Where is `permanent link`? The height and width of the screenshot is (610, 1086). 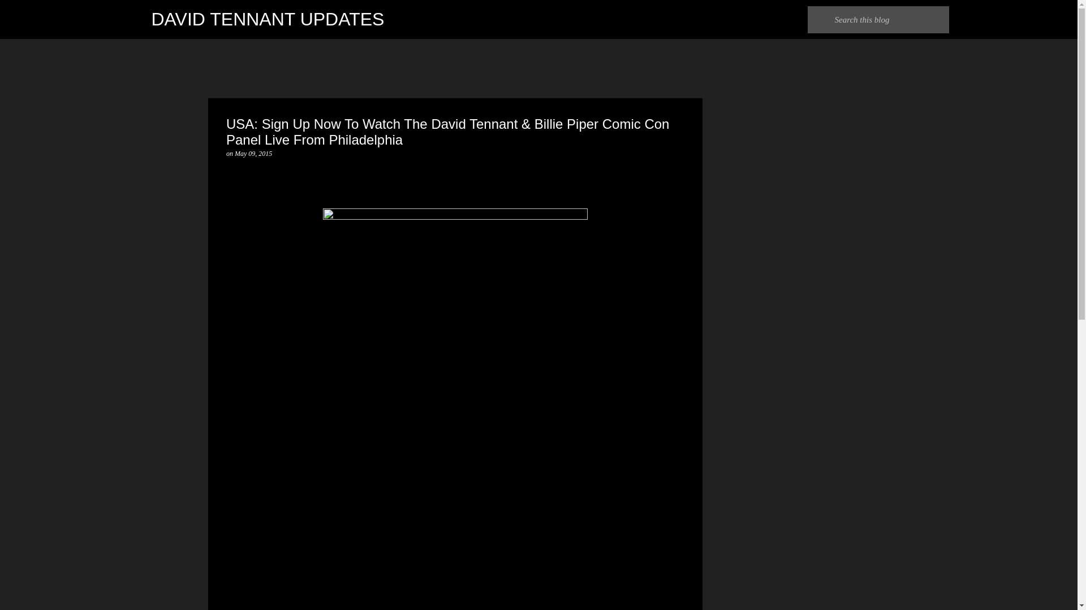
permanent link is located at coordinates (253, 153).